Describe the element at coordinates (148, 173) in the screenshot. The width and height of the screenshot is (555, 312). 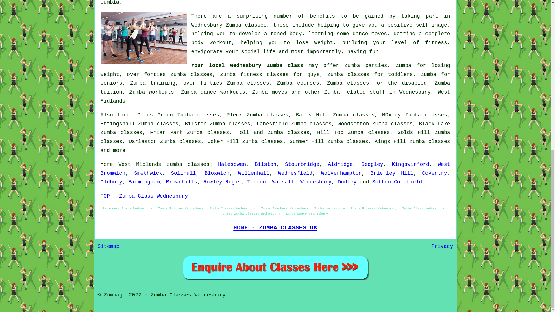
I see `Smethwick` at that location.